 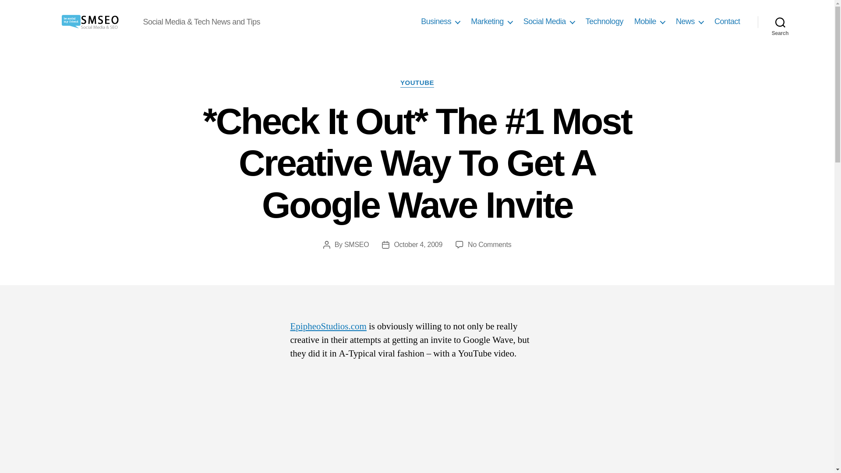 I want to click on News, so click(x=689, y=21).